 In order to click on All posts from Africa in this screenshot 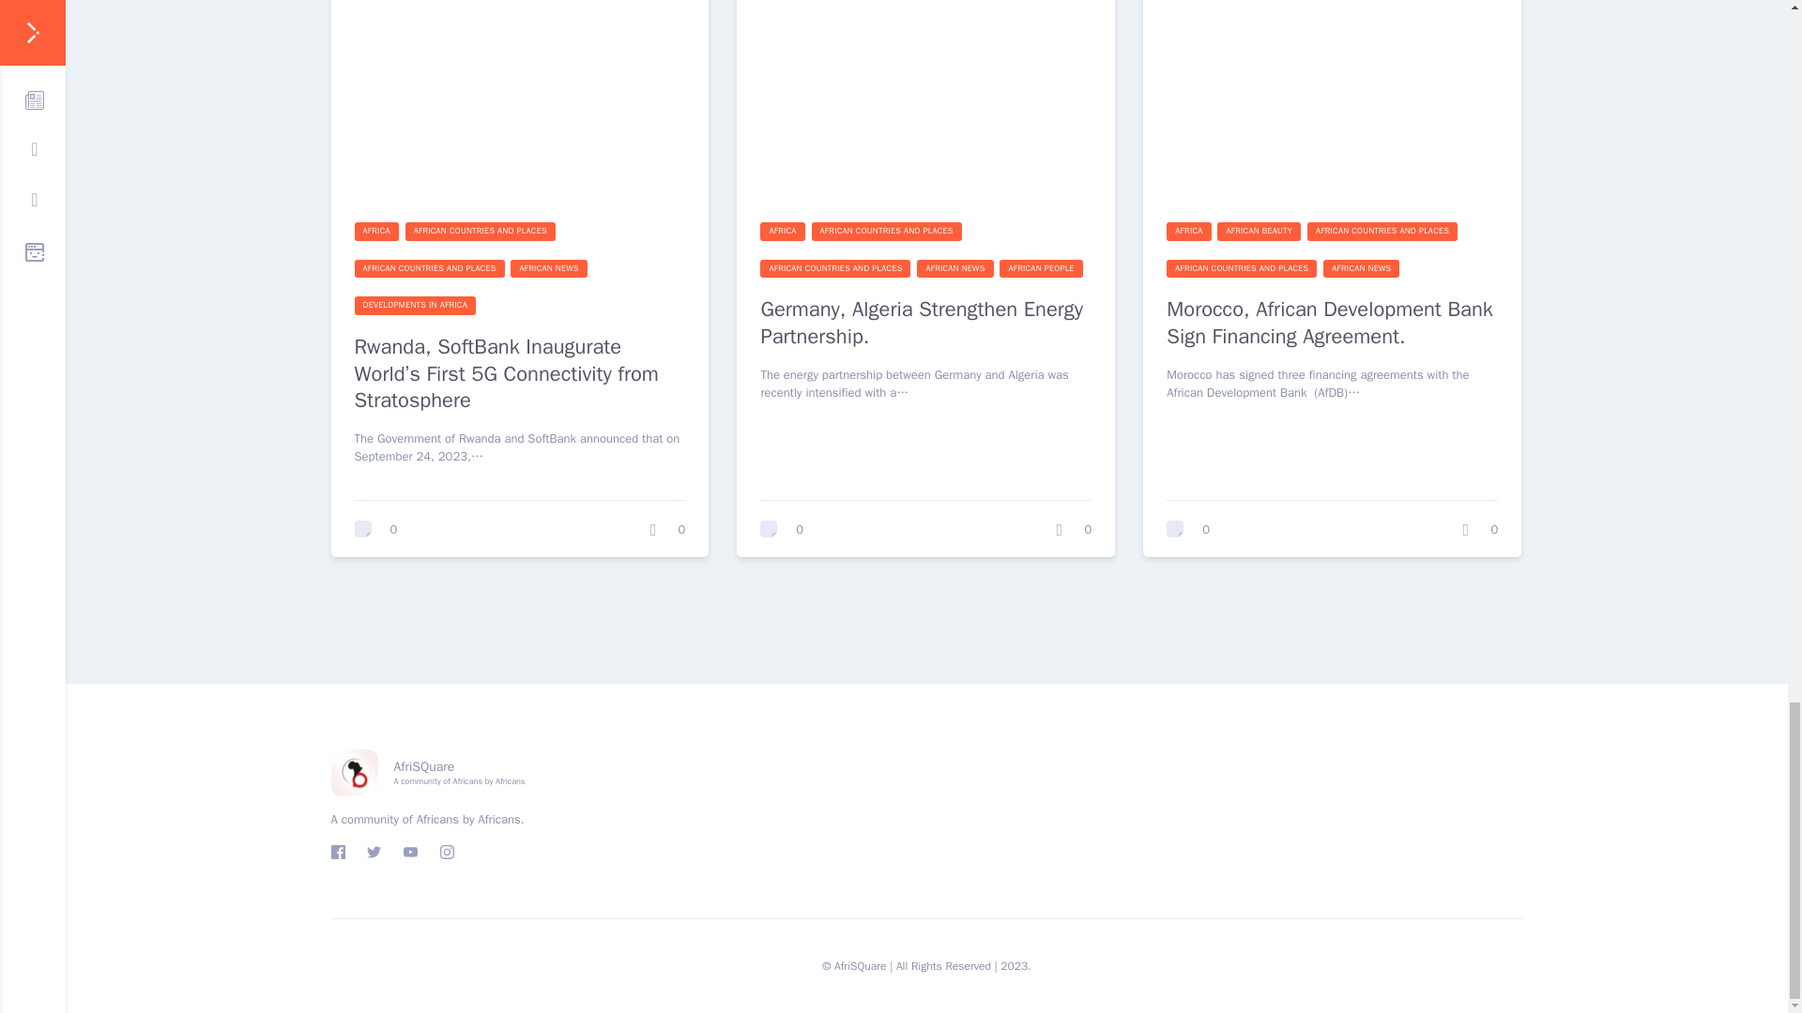, I will do `click(376, 231)`.